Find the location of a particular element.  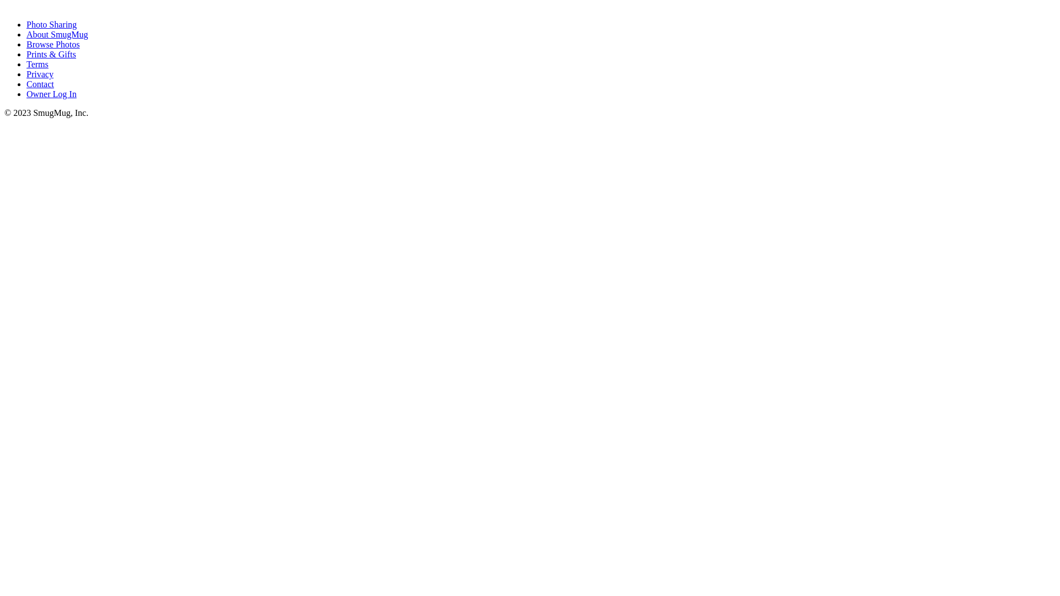

Prints & Gifts is located at coordinates (51, 54).